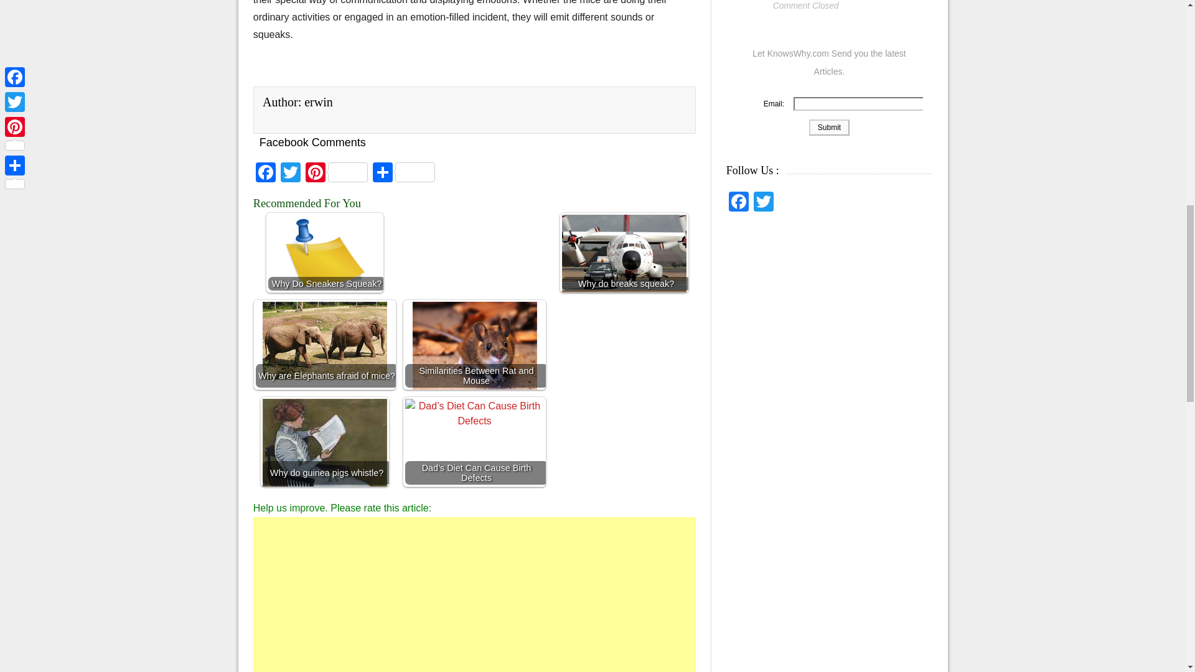 The height and width of the screenshot is (672, 1195). I want to click on Facebook, so click(266, 174).